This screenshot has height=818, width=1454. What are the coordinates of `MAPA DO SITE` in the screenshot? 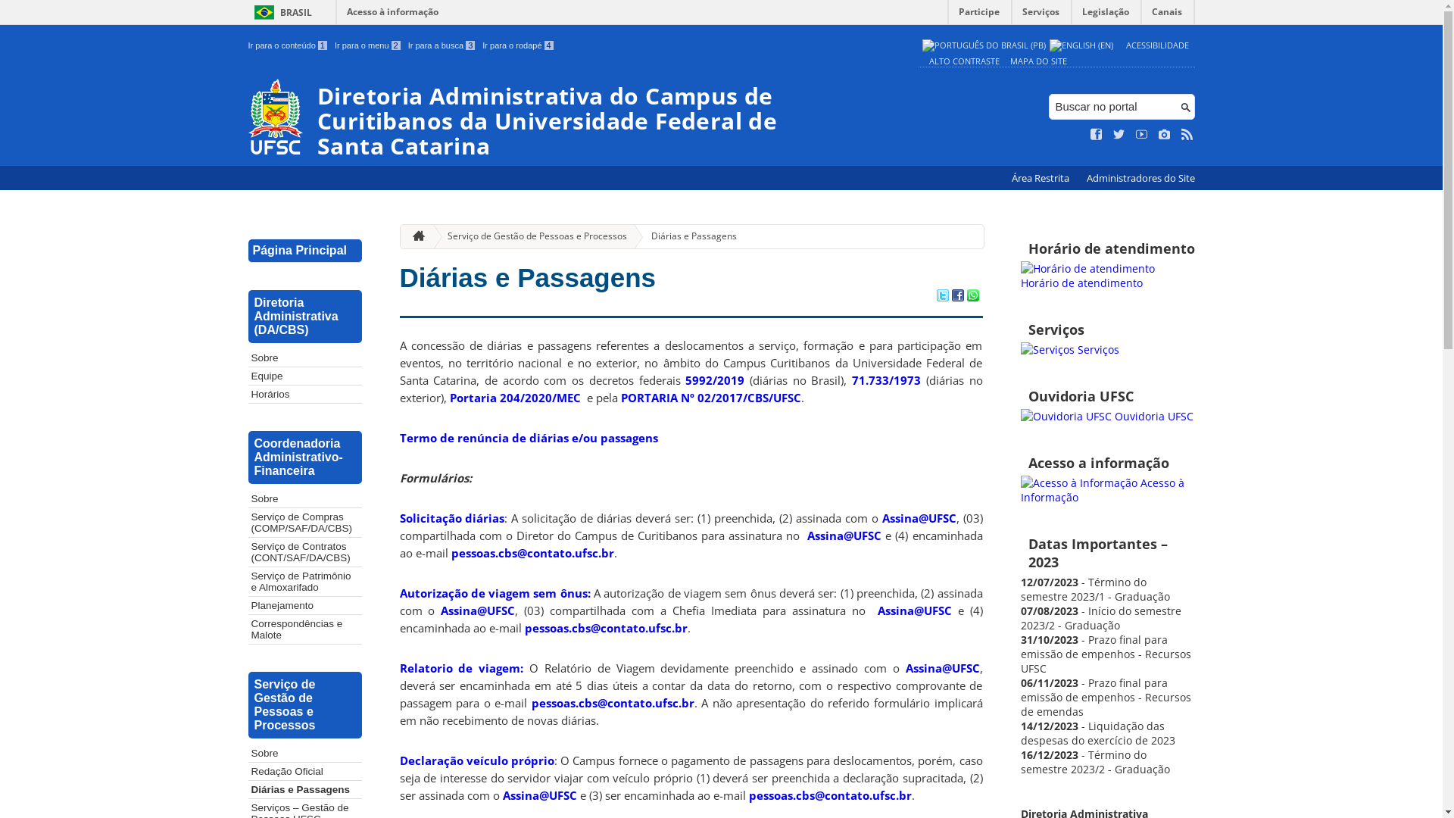 It's located at (1039, 61).